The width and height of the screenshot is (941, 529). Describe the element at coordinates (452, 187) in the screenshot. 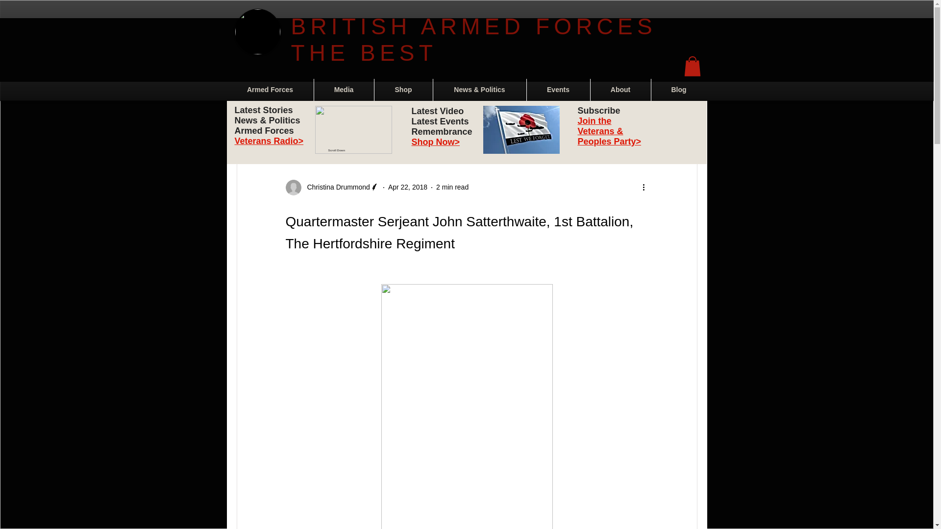

I see `2 min read` at that location.